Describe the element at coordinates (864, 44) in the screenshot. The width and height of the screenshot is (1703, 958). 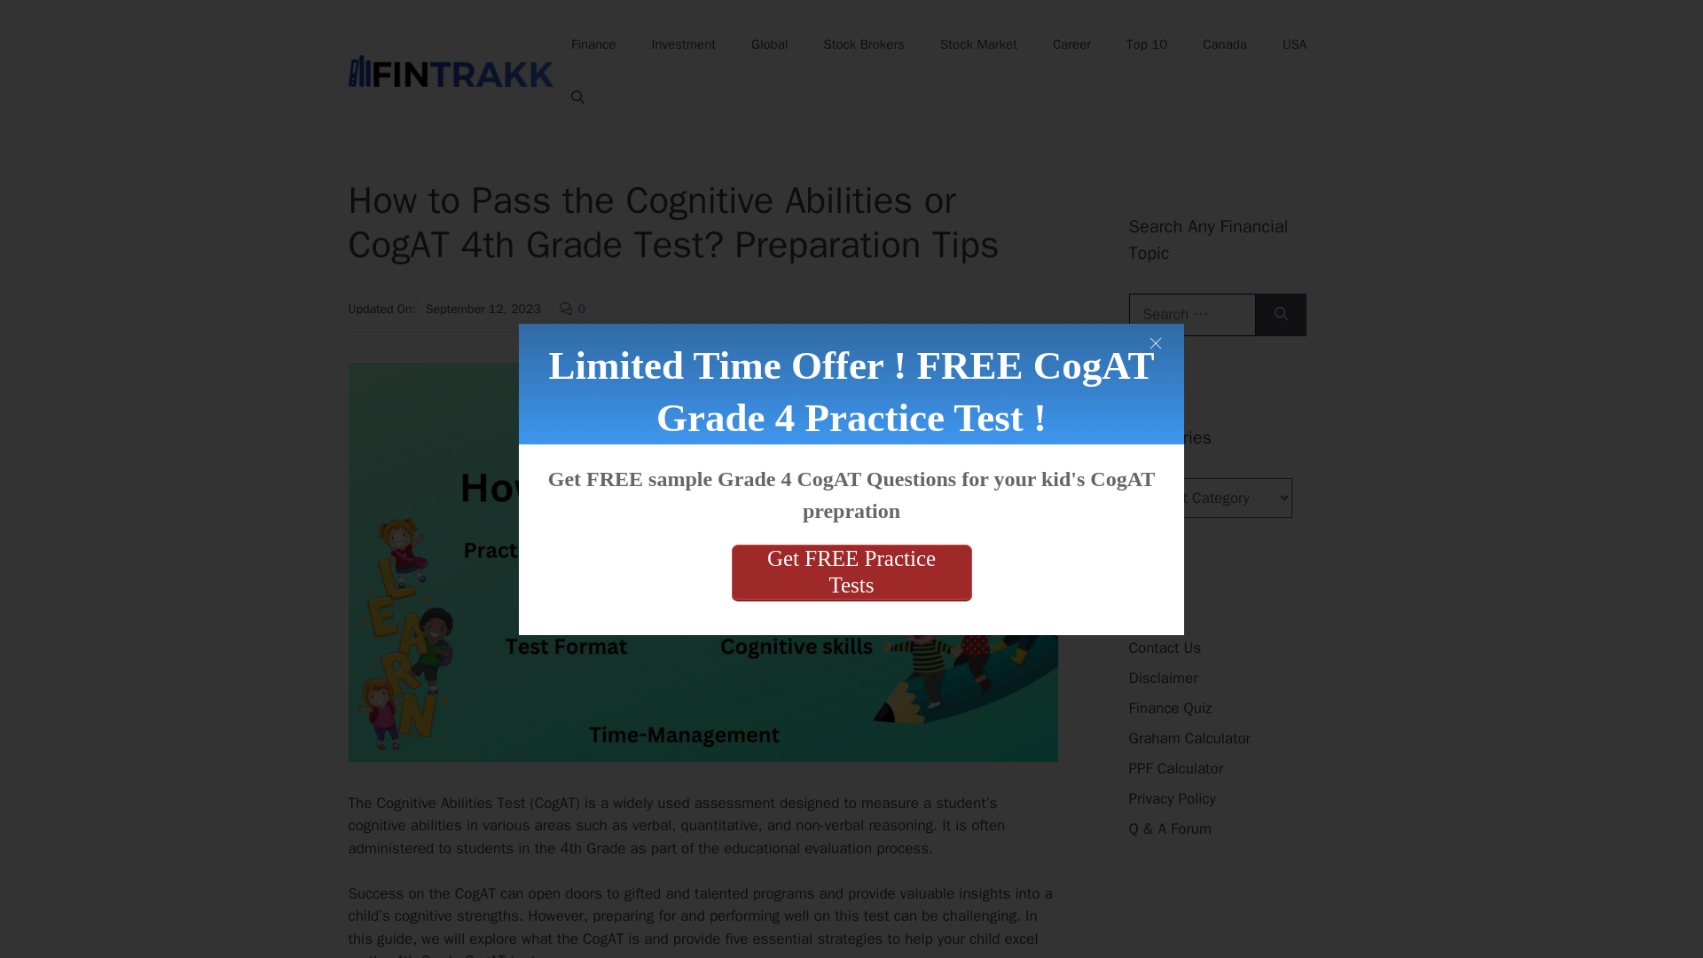
I see `Stock Brokers` at that location.